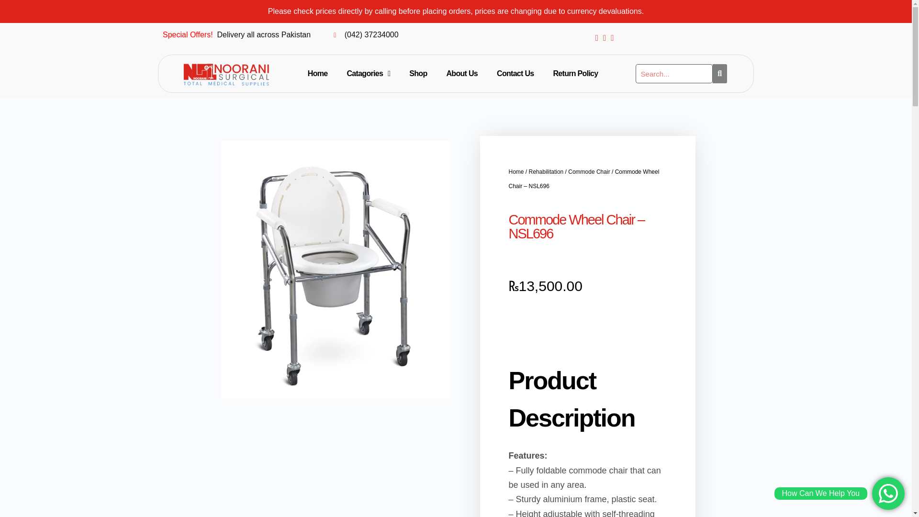 The image size is (919, 517). What do you see at coordinates (317, 74) in the screenshot?
I see `Home` at bounding box center [317, 74].